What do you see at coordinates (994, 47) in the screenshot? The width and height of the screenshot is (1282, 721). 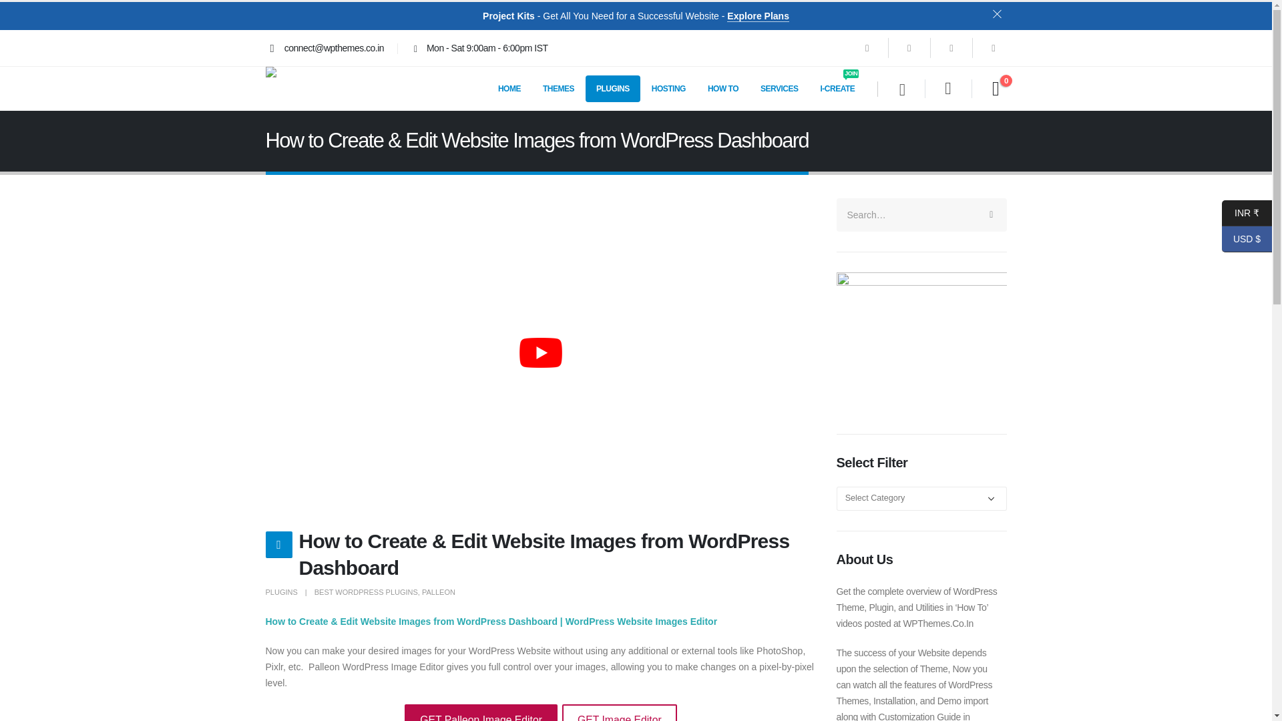 I see `Tumblr` at bounding box center [994, 47].